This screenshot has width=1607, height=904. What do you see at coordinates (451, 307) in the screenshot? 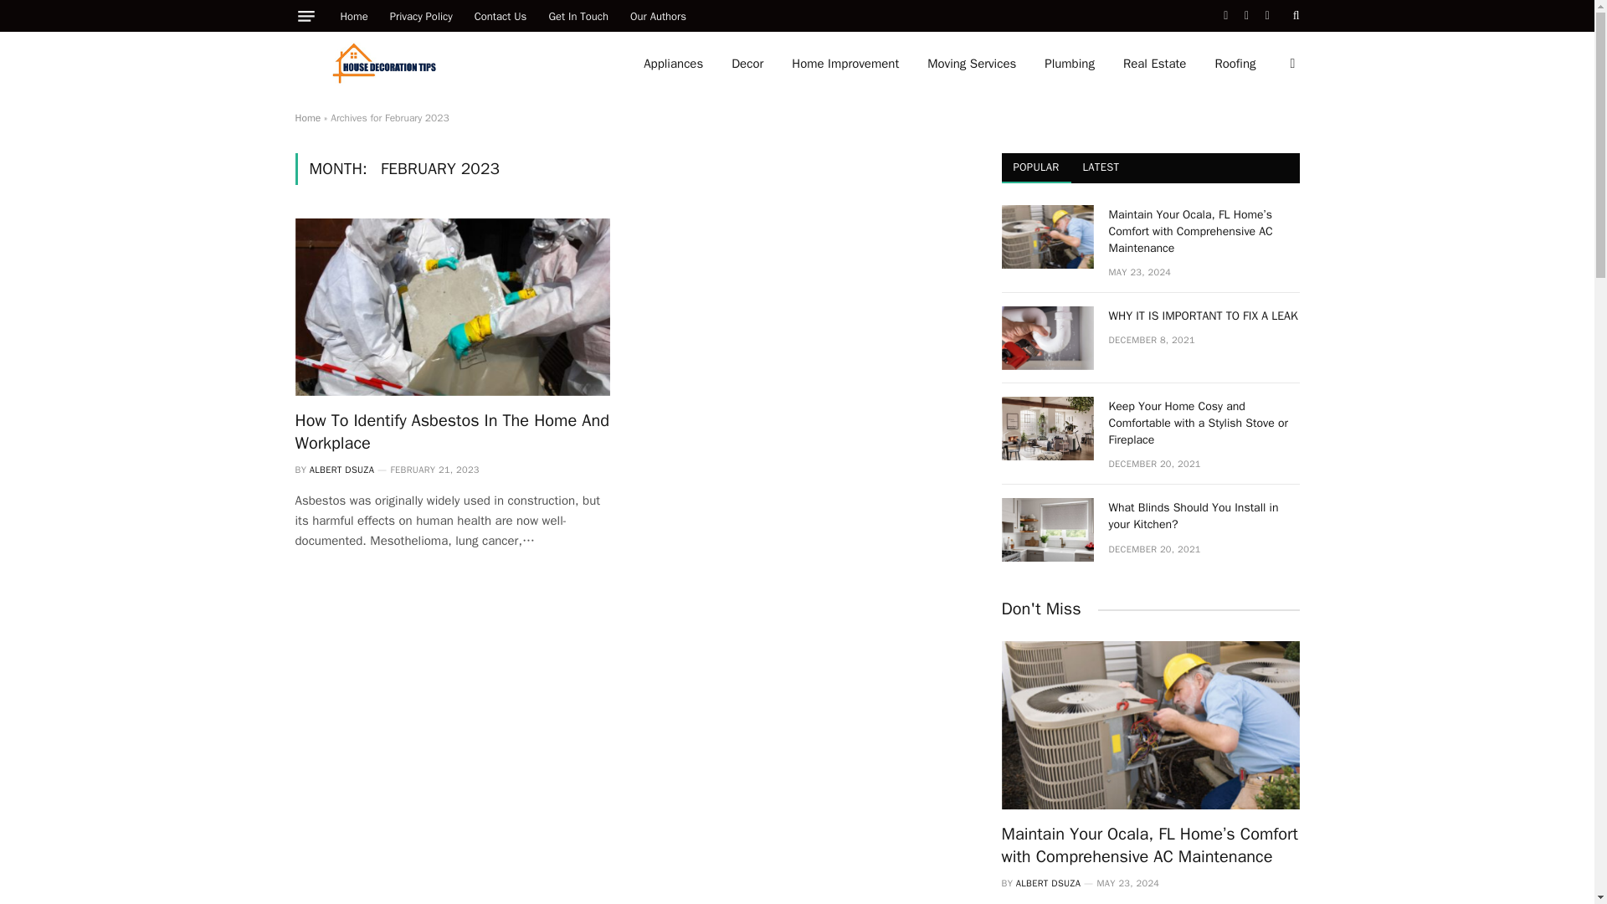
I see `How To Identify Asbestos In The Home And Workplace` at bounding box center [451, 307].